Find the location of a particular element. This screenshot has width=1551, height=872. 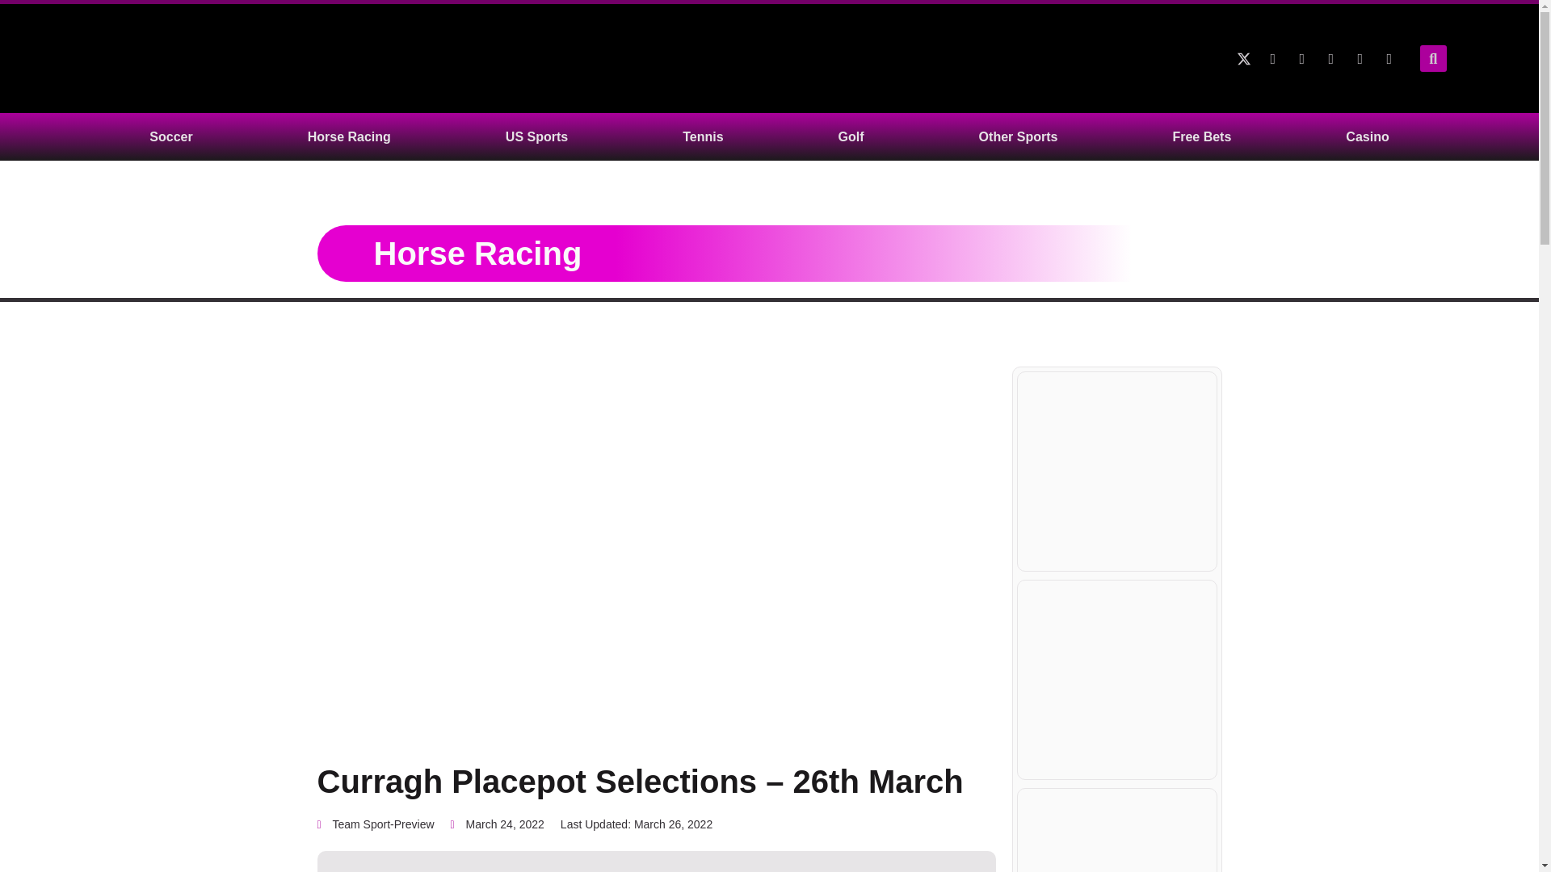

Free Bets is located at coordinates (1202, 136).